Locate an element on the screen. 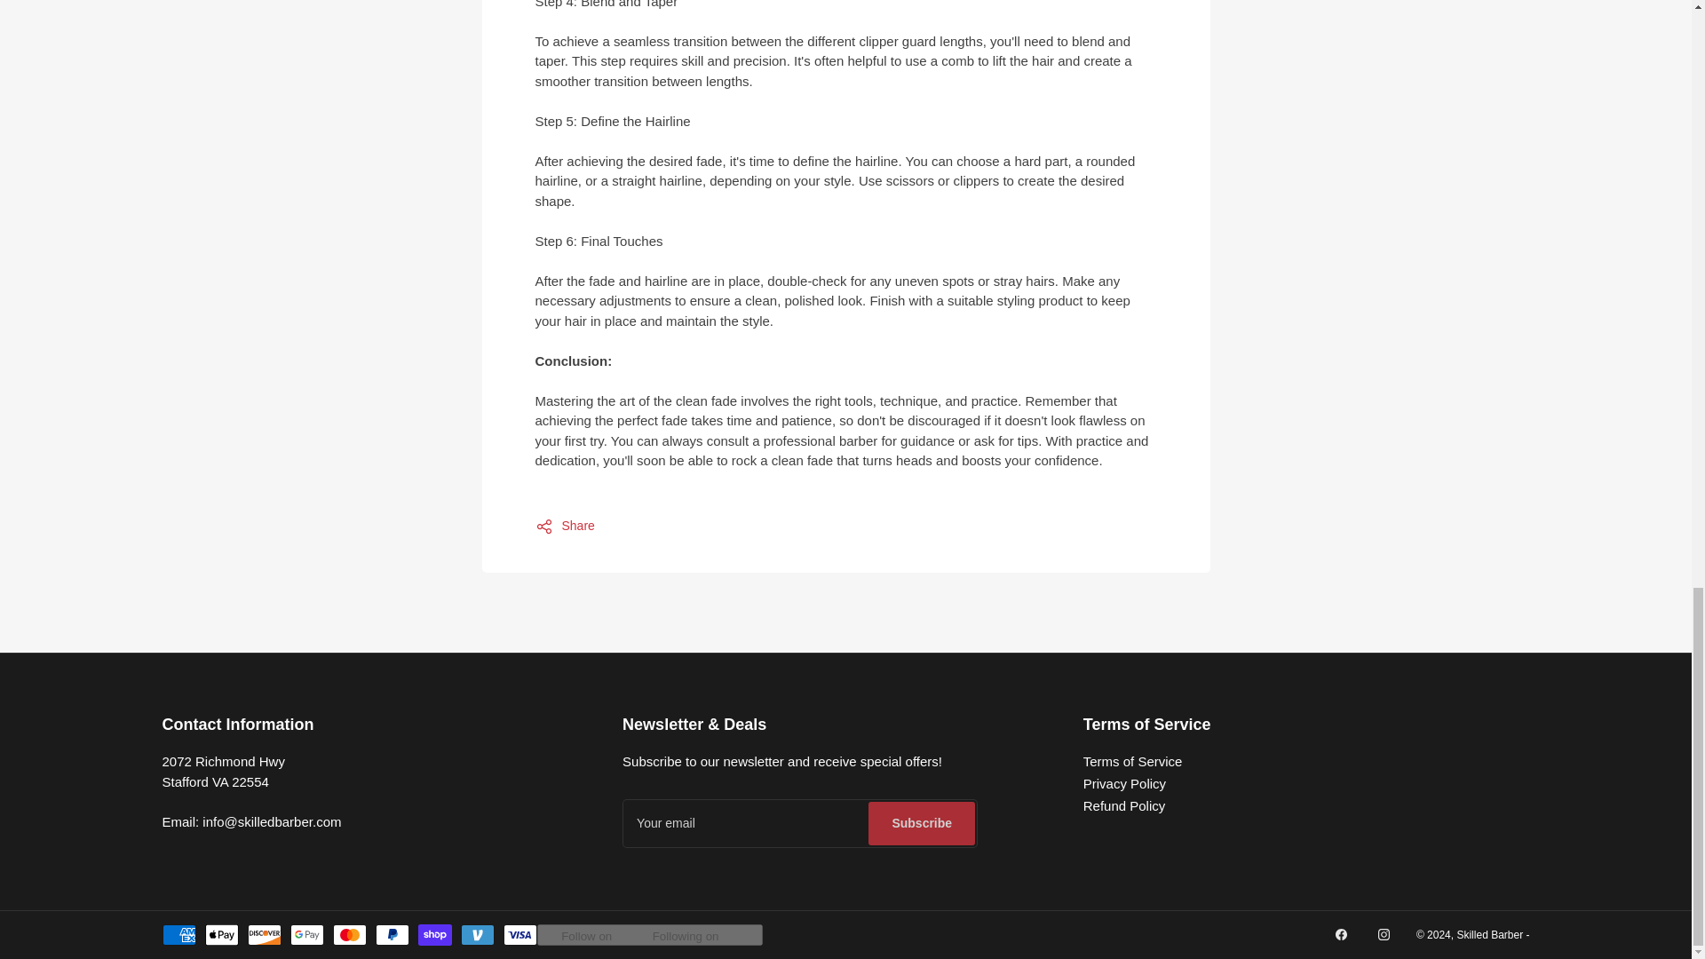 This screenshot has width=1705, height=959. Terms of Service is located at coordinates (1133, 761).